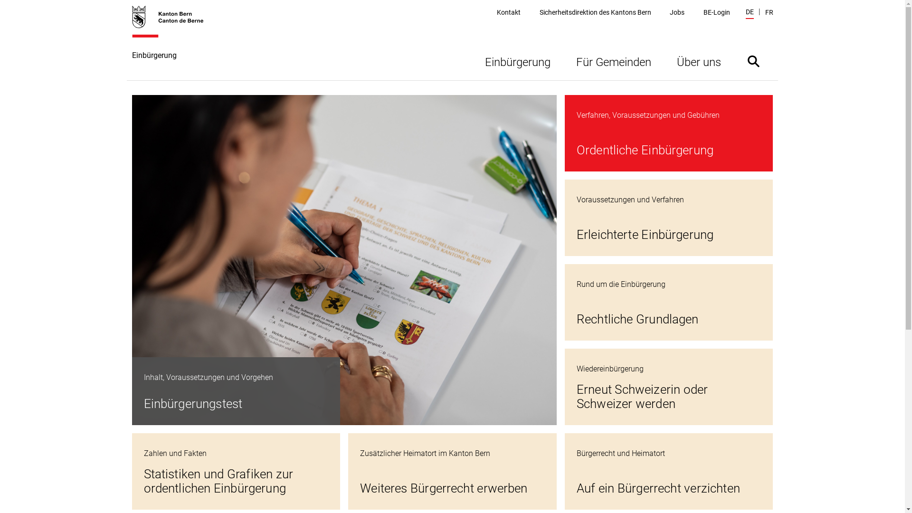 This screenshot has height=513, width=912. I want to click on Kontakt, so click(509, 12).